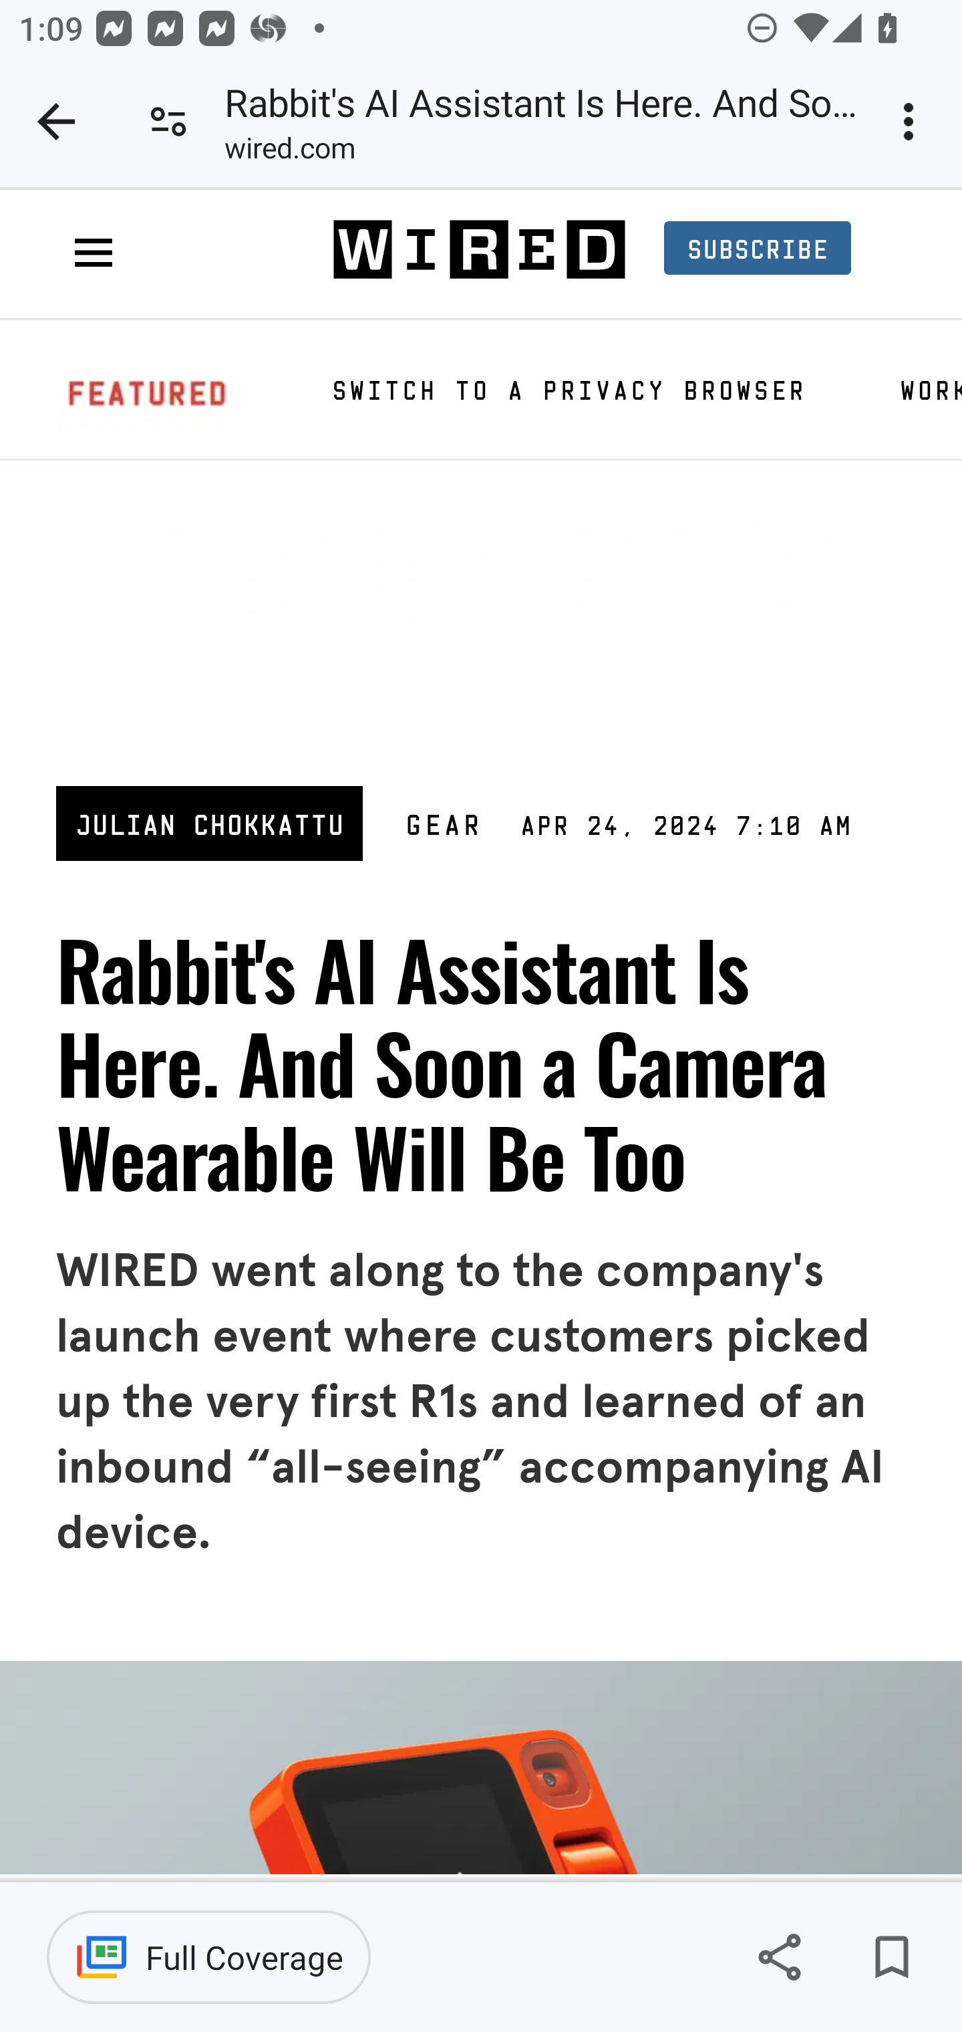 Image resolution: width=962 pixels, height=2032 pixels. What do you see at coordinates (56, 122) in the screenshot?
I see `Close tab` at bounding box center [56, 122].